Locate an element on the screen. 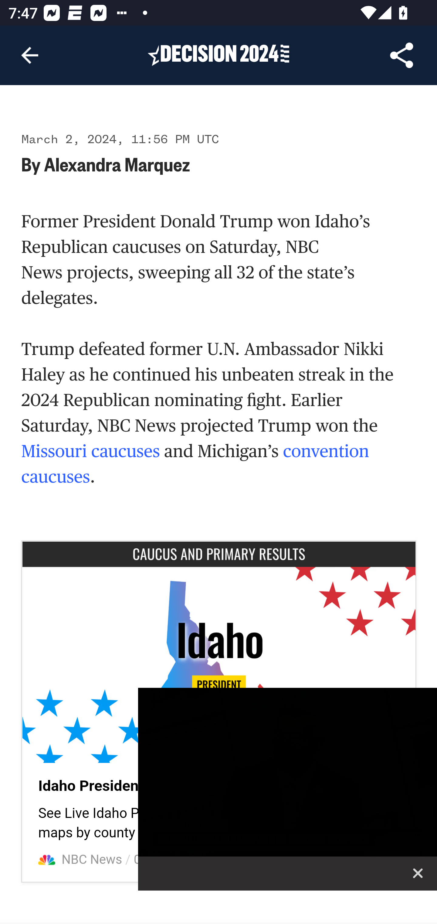 This screenshot has width=437, height=924. Share Article, button is located at coordinates (402, 55).